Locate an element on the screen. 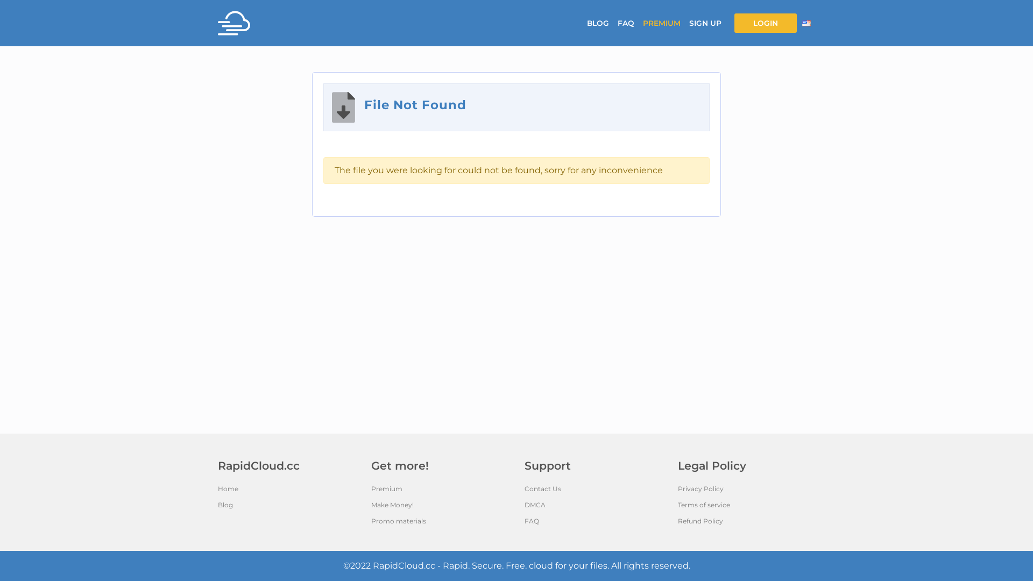 This screenshot has width=1033, height=581. SIGN UP is located at coordinates (705, 24).